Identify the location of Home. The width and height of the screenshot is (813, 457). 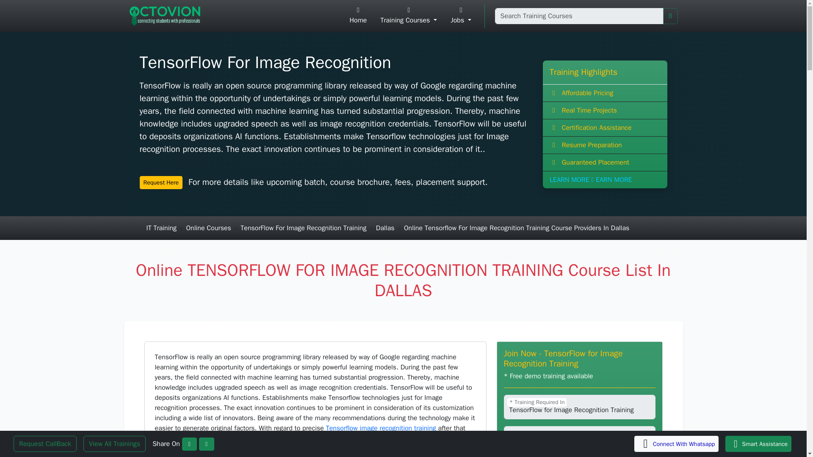
(358, 16).